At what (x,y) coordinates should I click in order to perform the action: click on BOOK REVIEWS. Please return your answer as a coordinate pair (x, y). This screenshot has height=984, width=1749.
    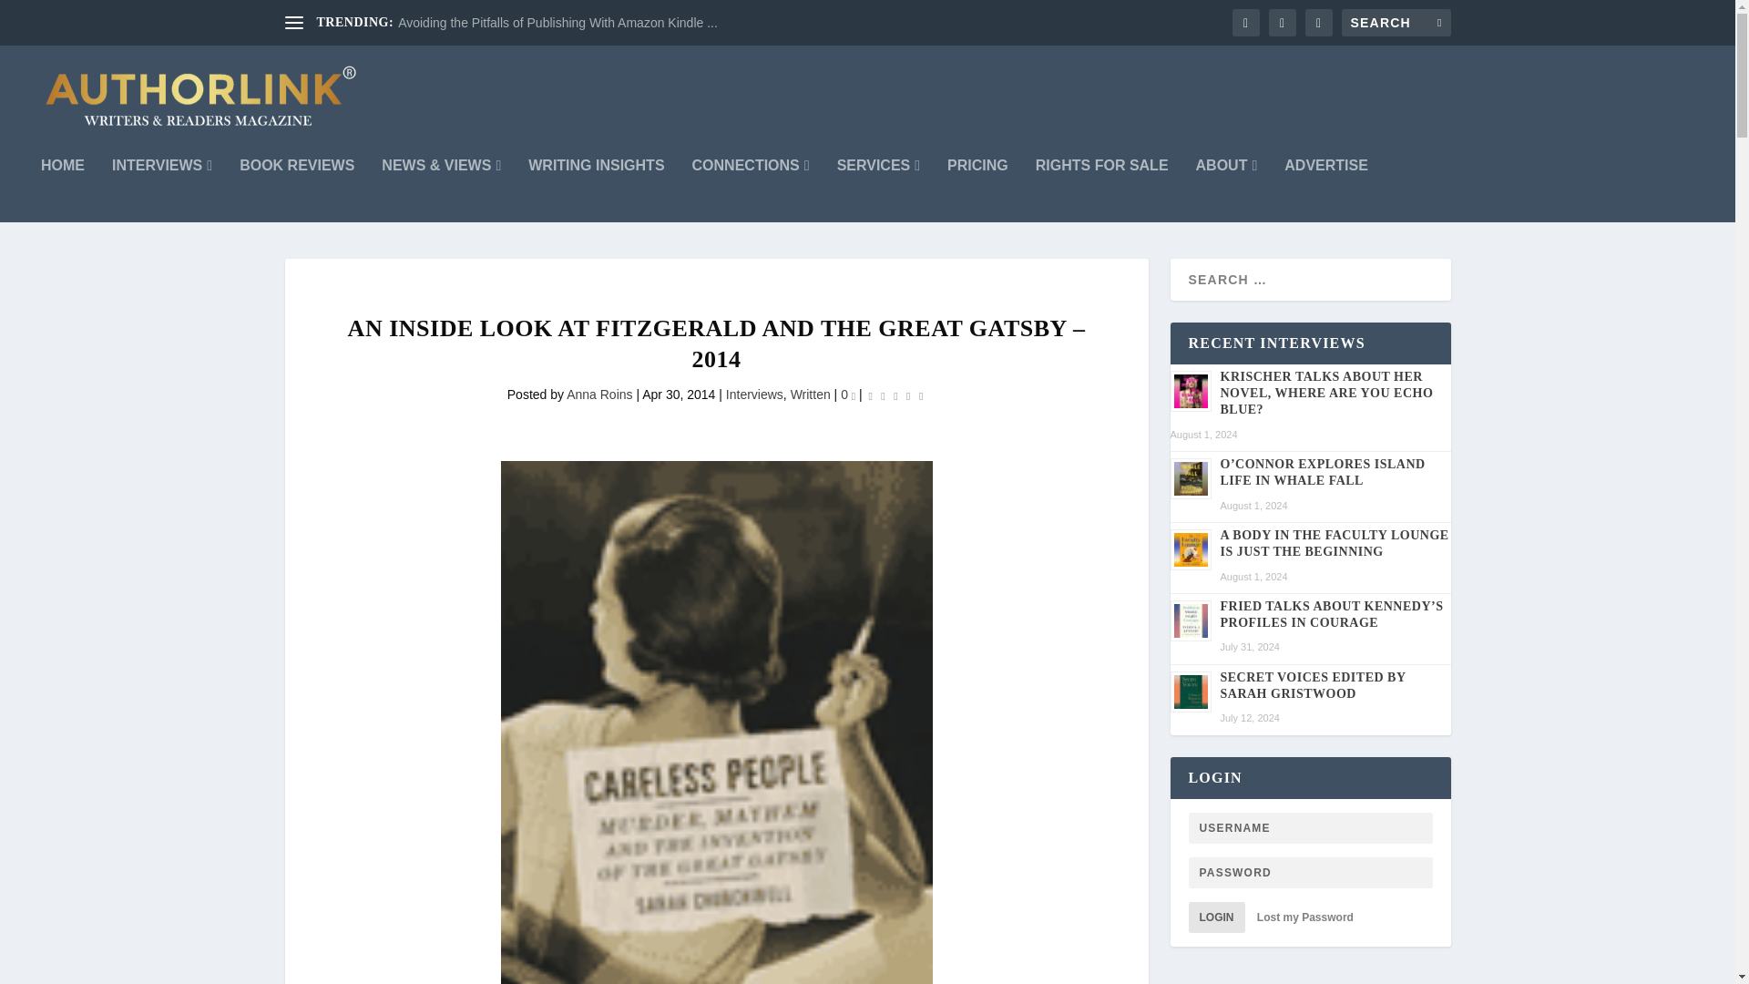
    Looking at the image, I should click on (297, 190).